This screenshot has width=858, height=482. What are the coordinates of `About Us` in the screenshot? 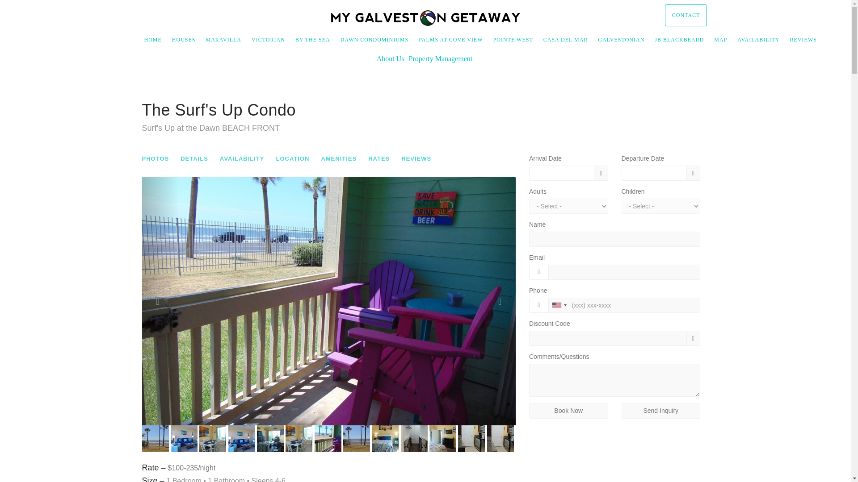 It's located at (390, 59).